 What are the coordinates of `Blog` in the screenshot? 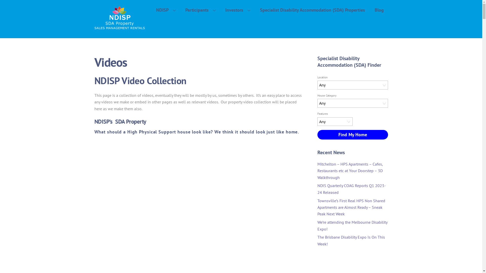 It's located at (379, 10).